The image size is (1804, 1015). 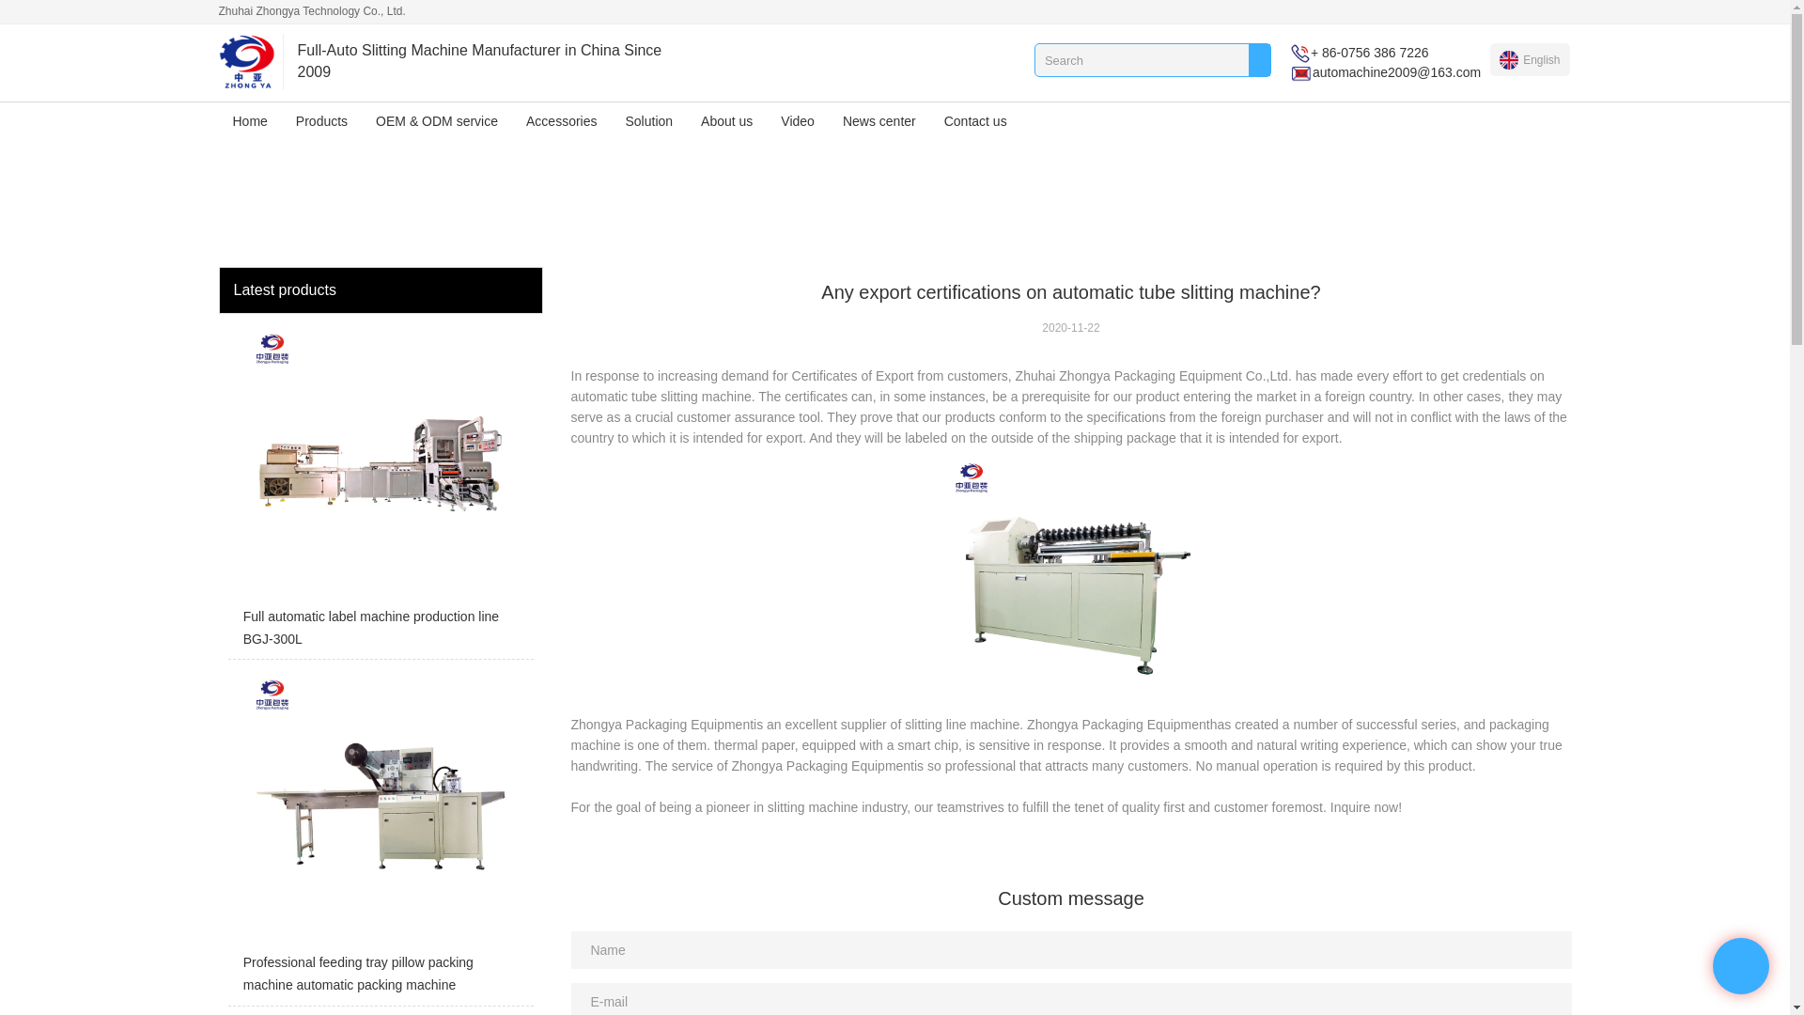 I want to click on Products, so click(x=321, y=121).